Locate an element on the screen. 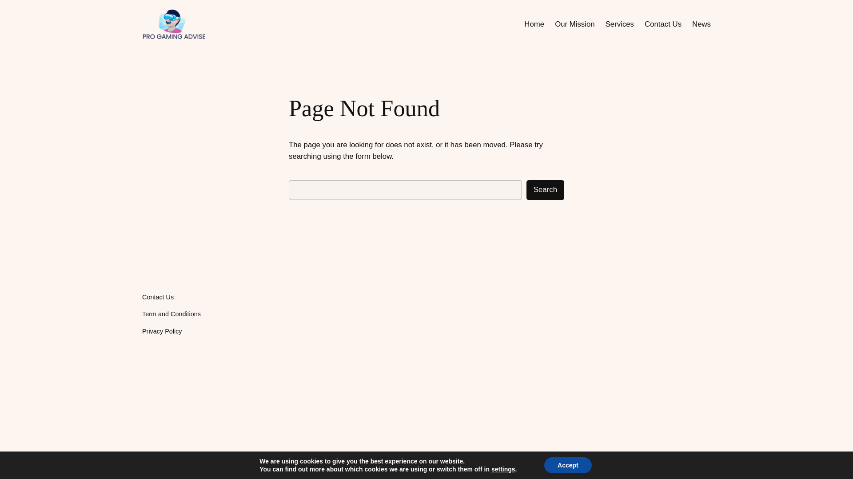 The height and width of the screenshot is (479, 853). Search is located at coordinates (545, 190).